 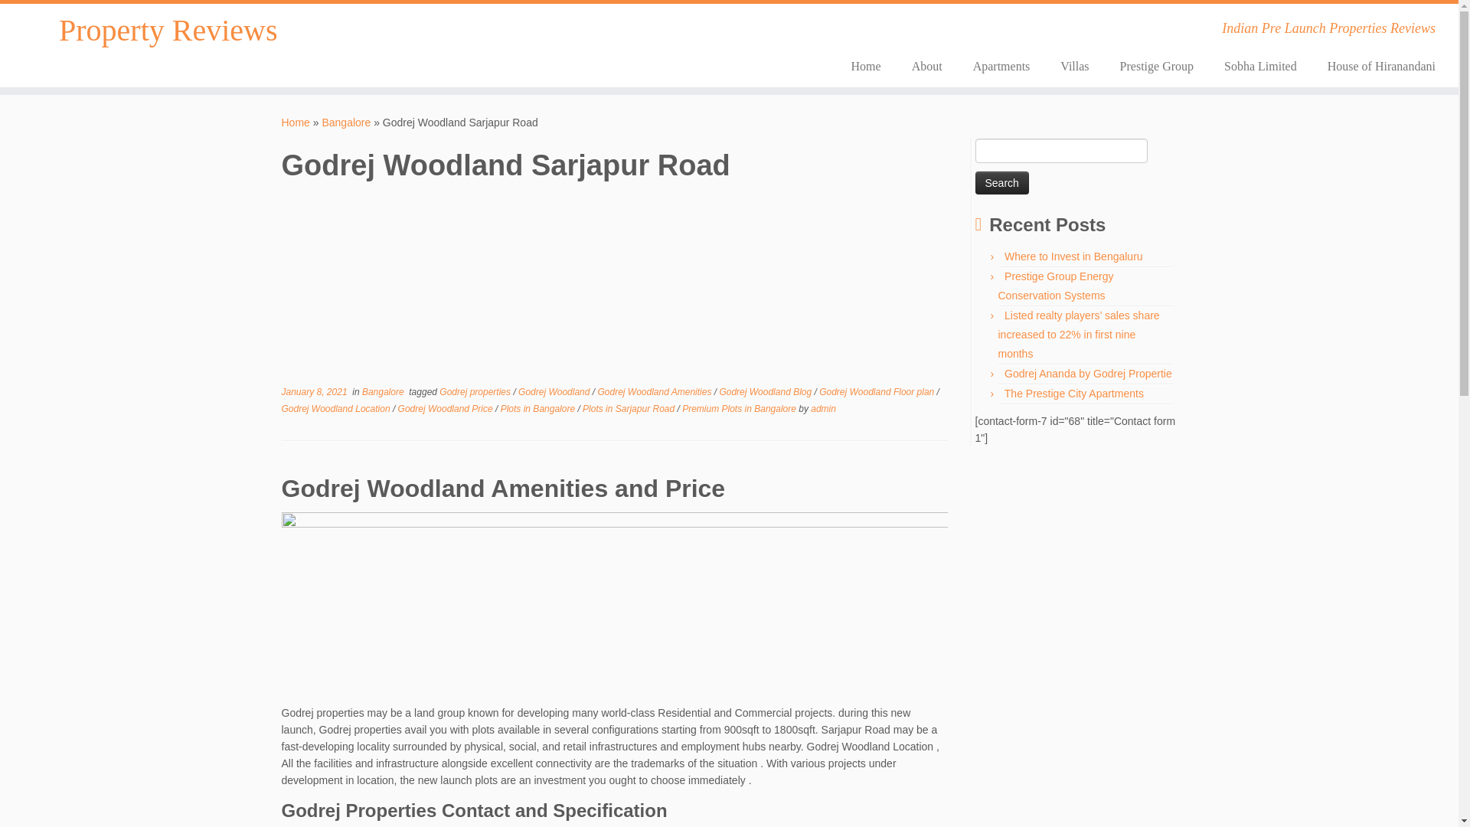 What do you see at coordinates (740, 409) in the screenshot?
I see `Premium Plots in Bangalore` at bounding box center [740, 409].